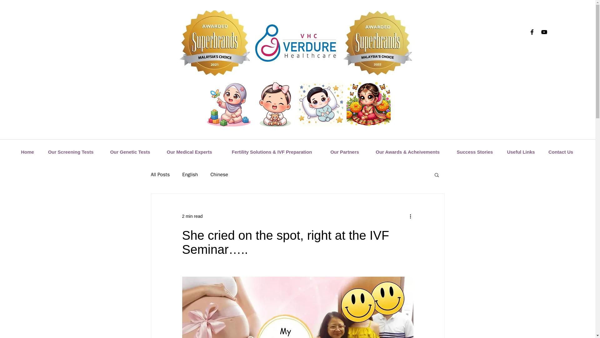  I want to click on English, so click(190, 175).